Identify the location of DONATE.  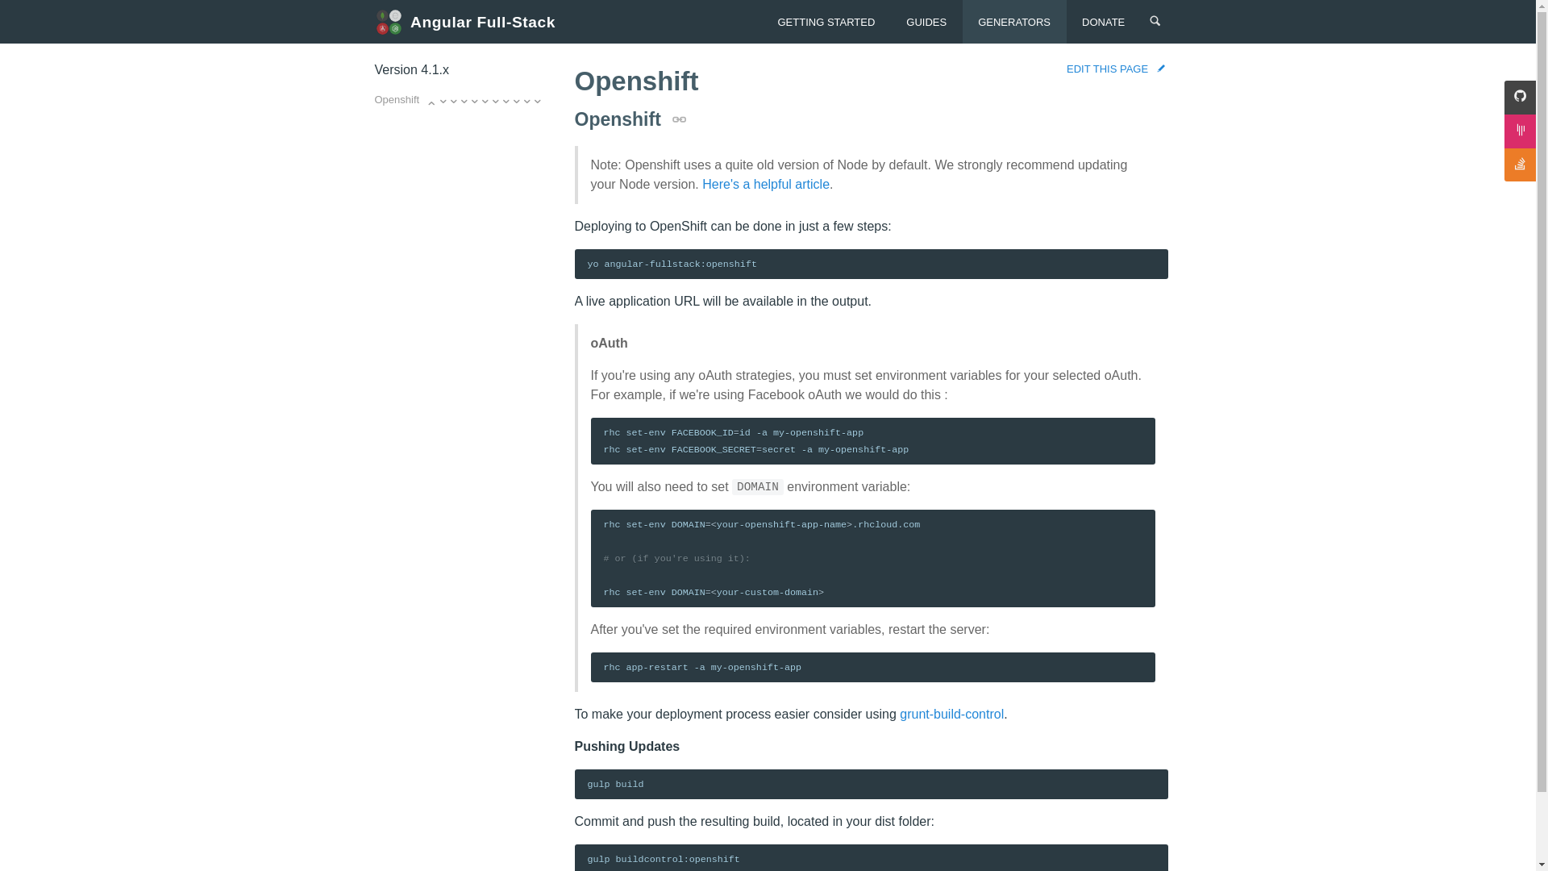
(1103, 22).